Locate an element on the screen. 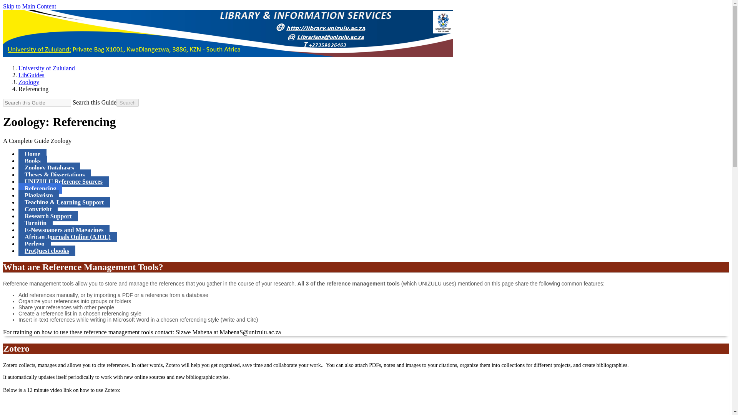 The image size is (738, 415). Books is located at coordinates (33, 161).